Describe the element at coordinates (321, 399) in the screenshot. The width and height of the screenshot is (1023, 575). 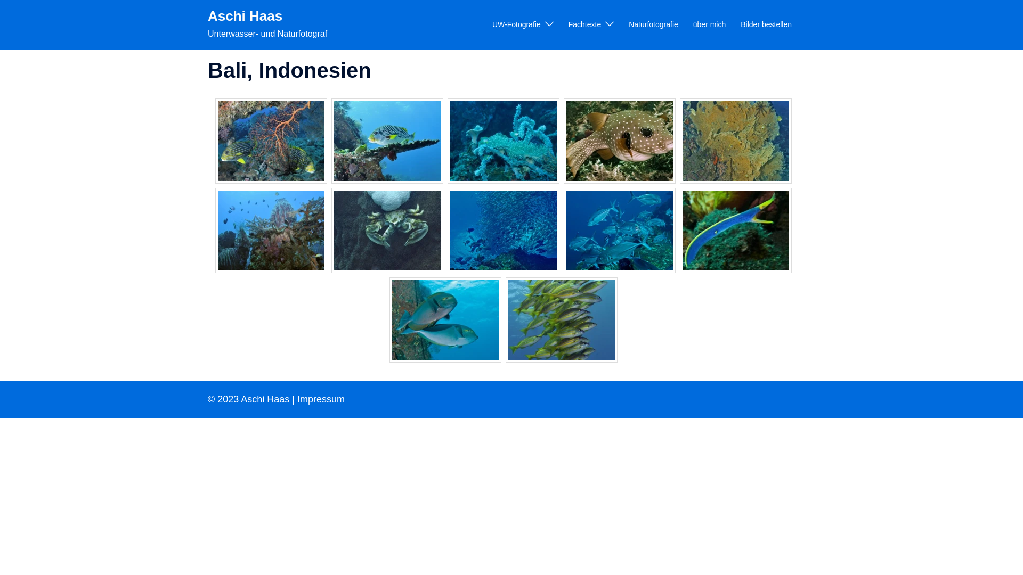
I see `Impressum` at that location.